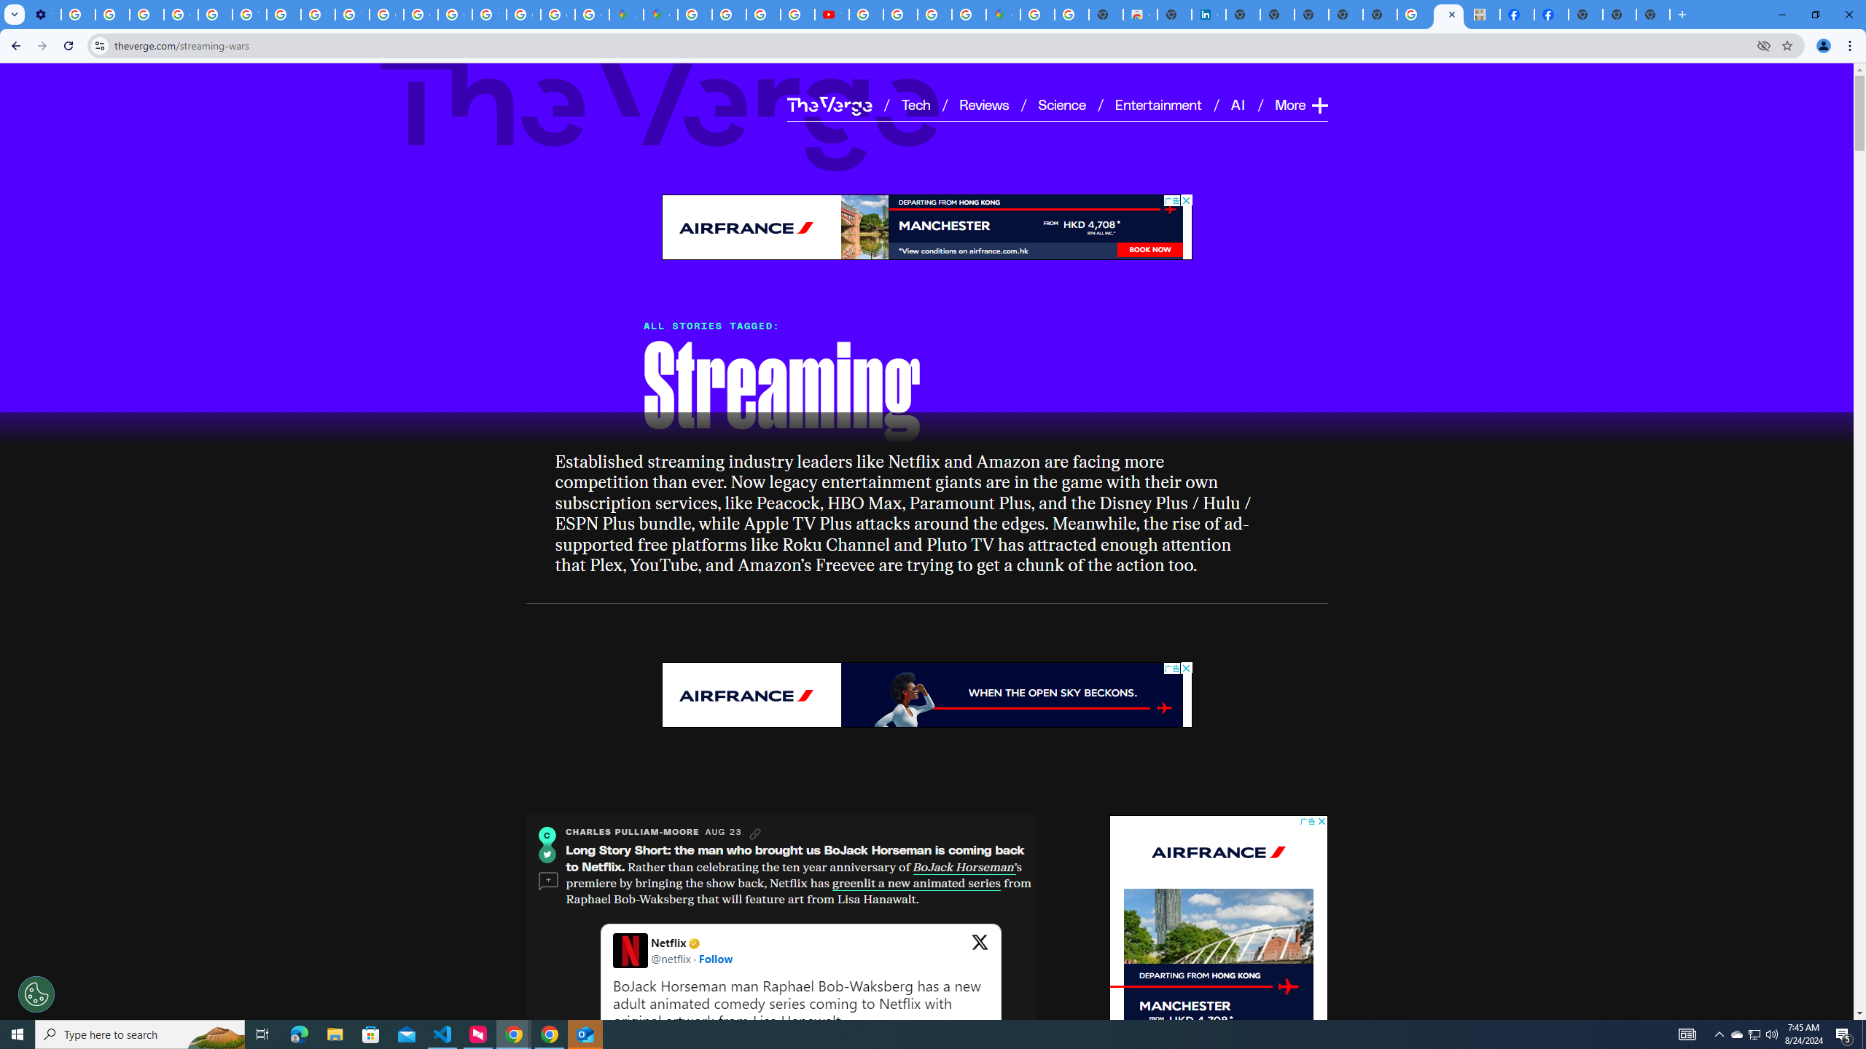  Describe the element at coordinates (829, 105) in the screenshot. I see `The Verge homepage The Verge` at that location.